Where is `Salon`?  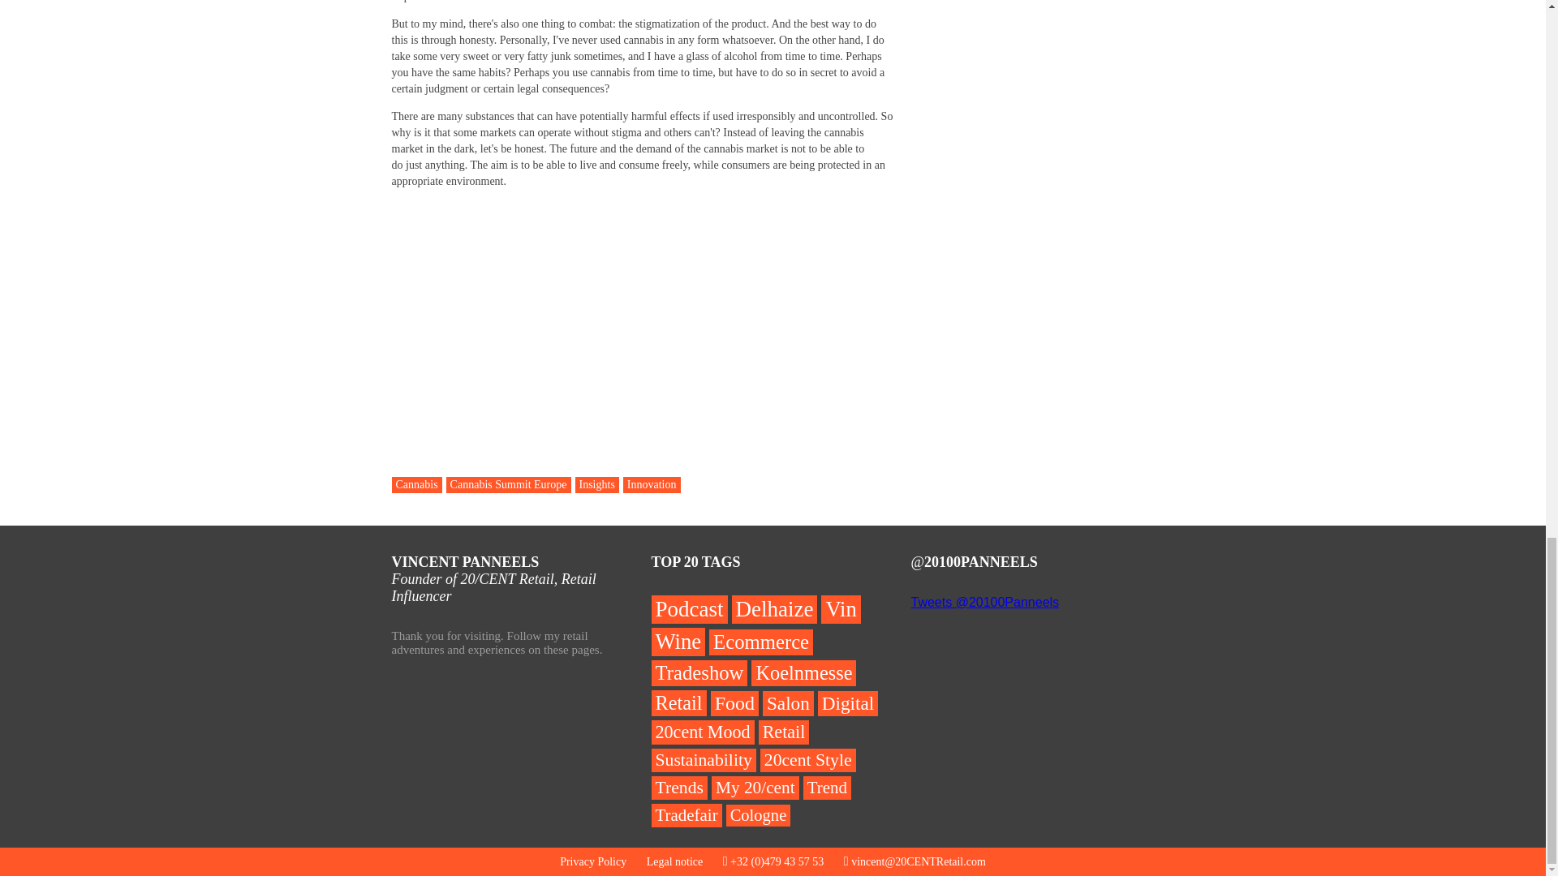 Salon is located at coordinates (788, 704).